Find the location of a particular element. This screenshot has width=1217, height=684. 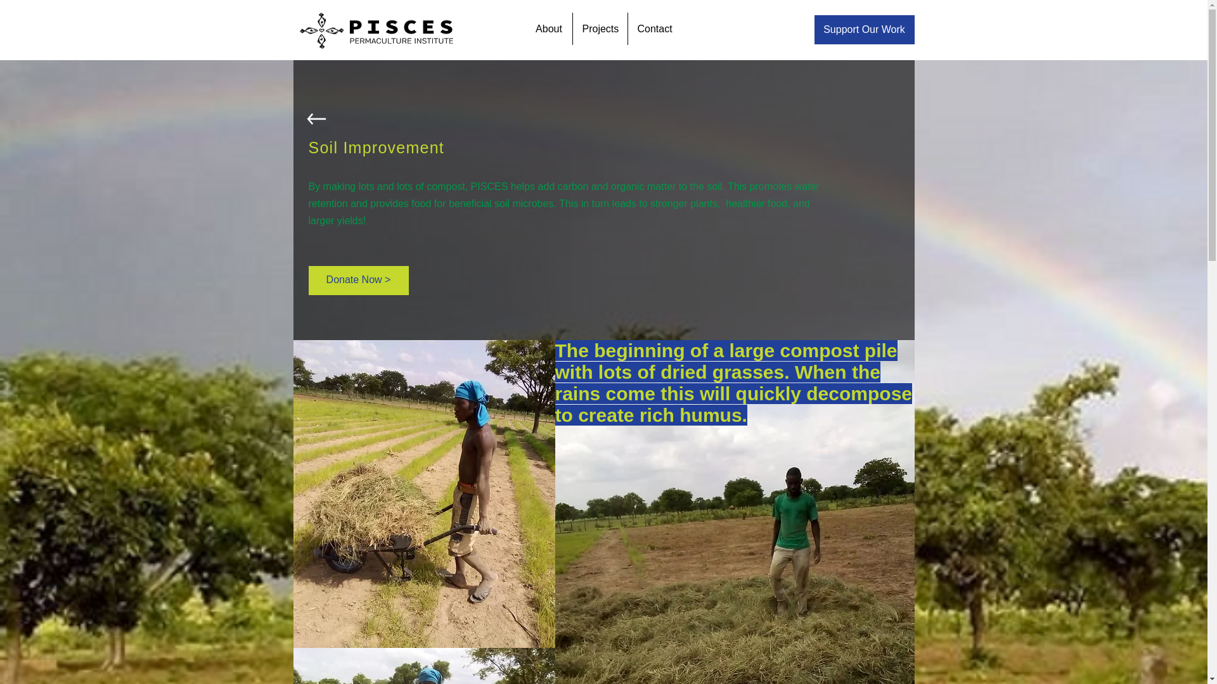

Support Our Work is located at coordinates (863, 29).